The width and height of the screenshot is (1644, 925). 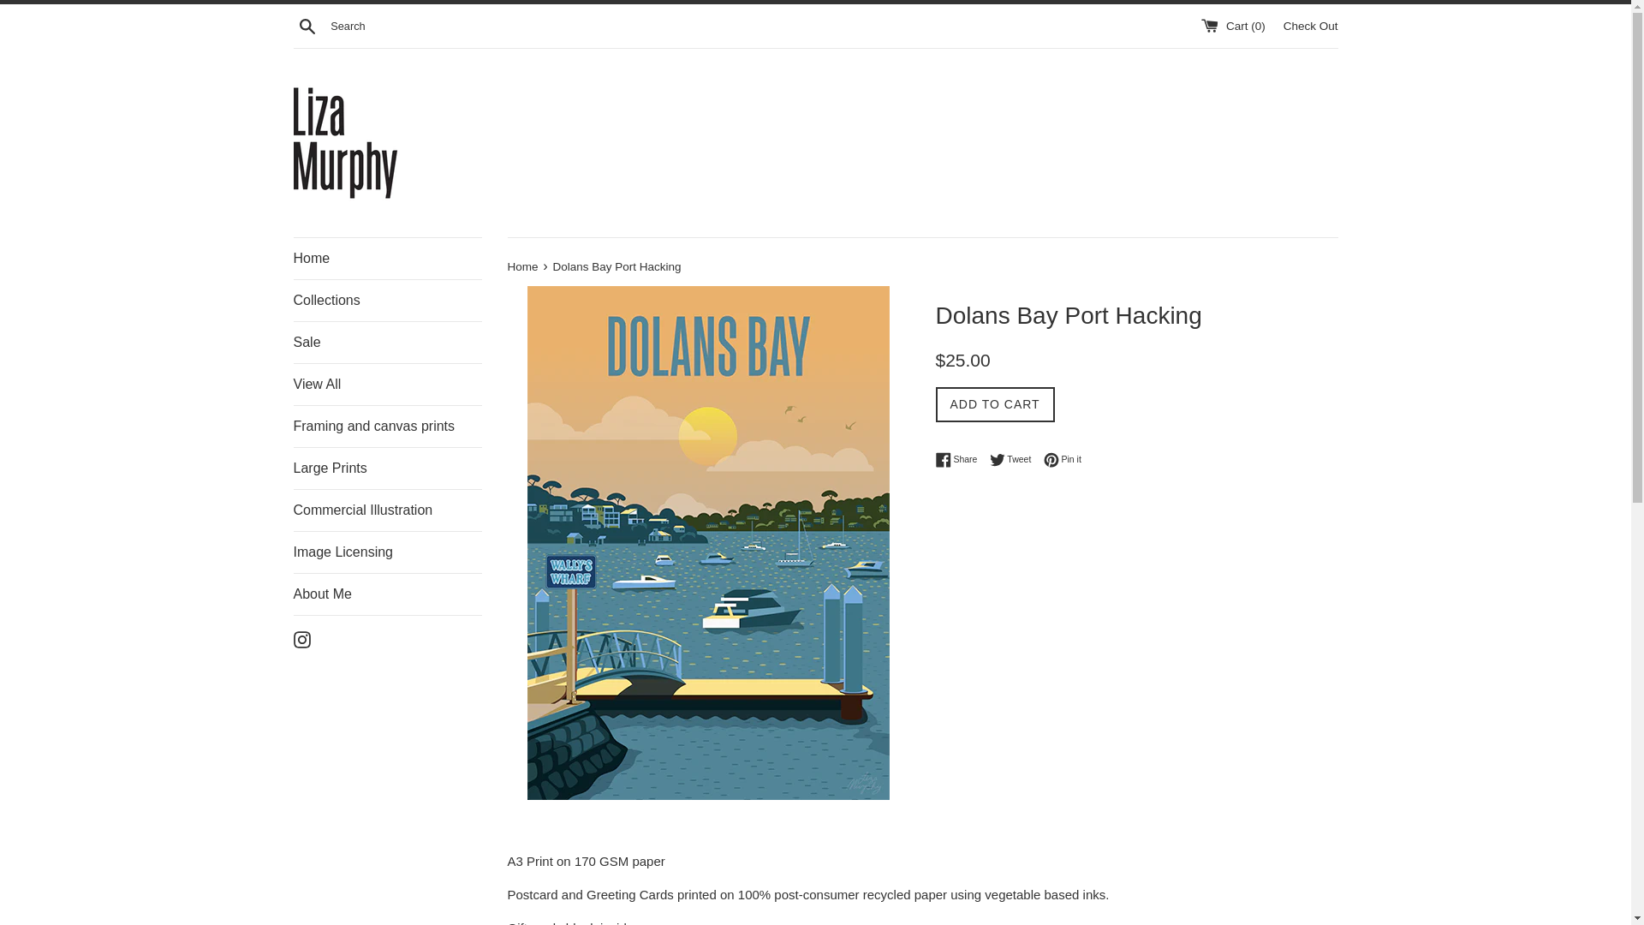 I want to click on Instagram, so click(x=301, y=639).